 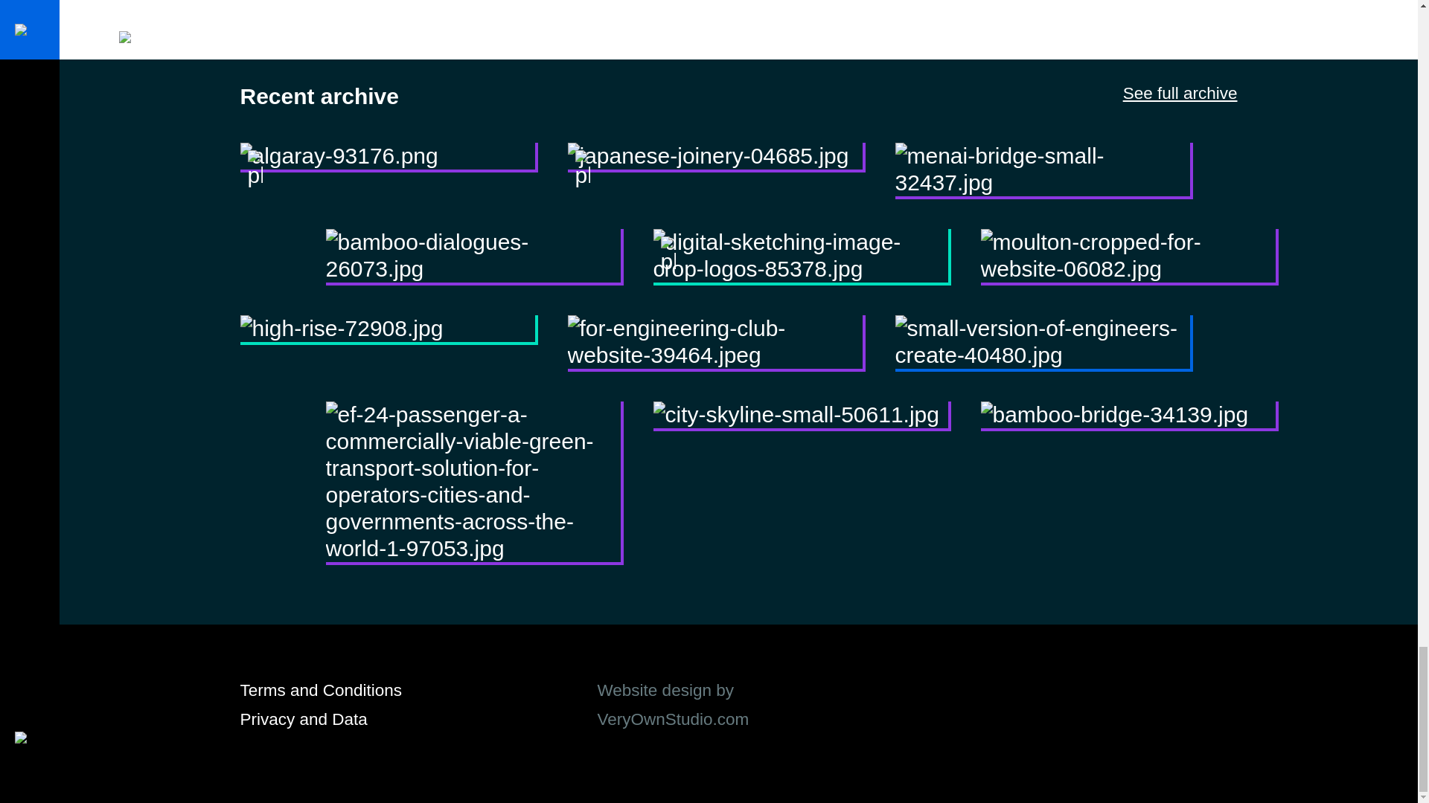 I want to click on See full archive, so click(x=1180, y=94).